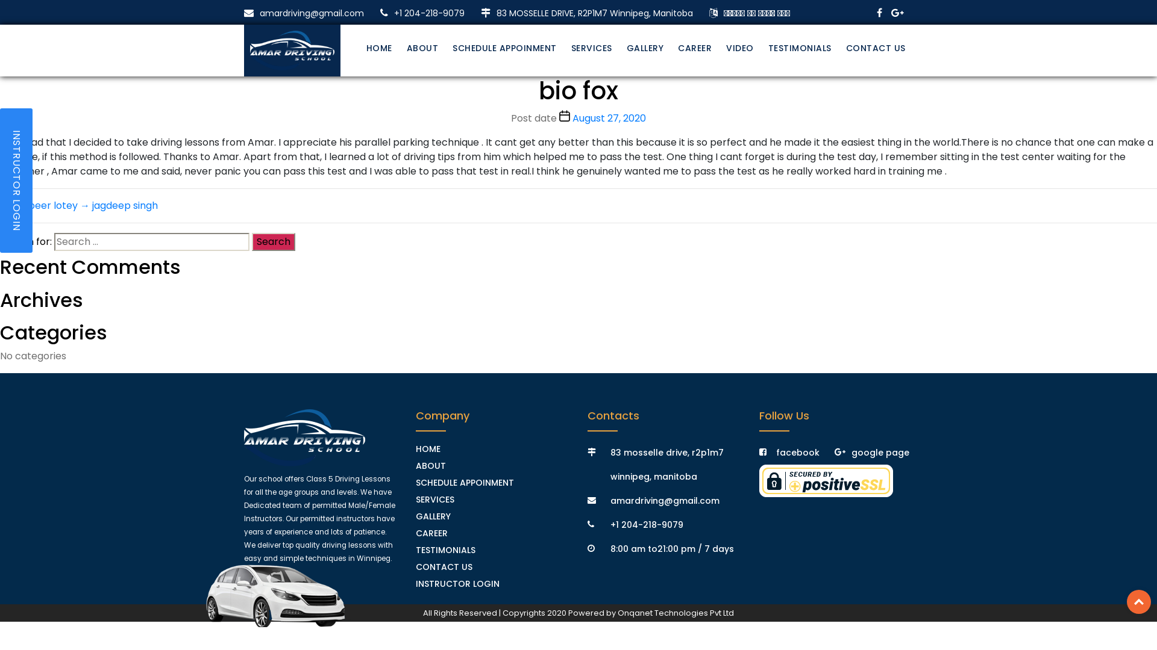 This screenshot has height=650, width=1157. What do you see at coordinates (609, 118) in the screenshot?
I see `August 27, 2020` at bounding box center [609, 118].